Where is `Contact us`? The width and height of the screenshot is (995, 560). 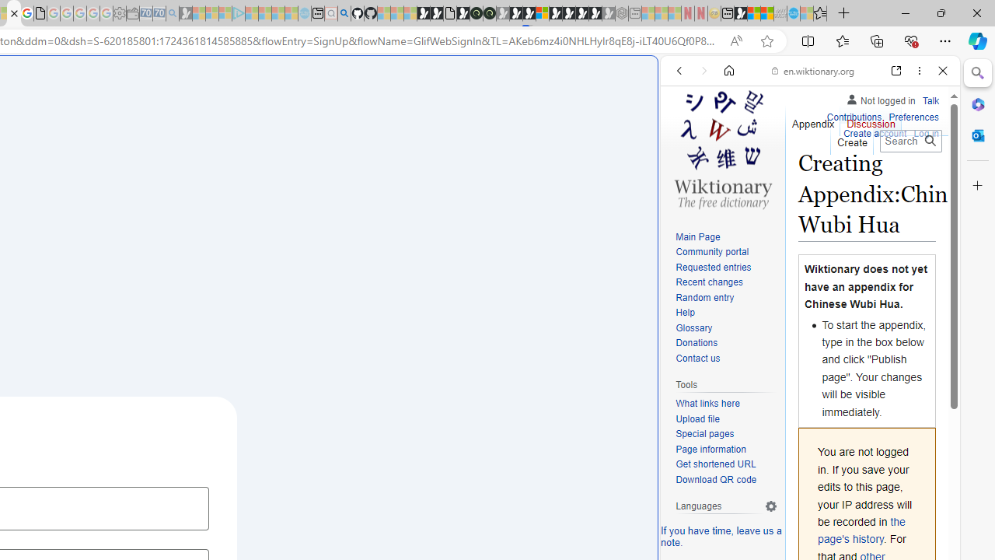 Contact us is located at coordinates (698, 358).